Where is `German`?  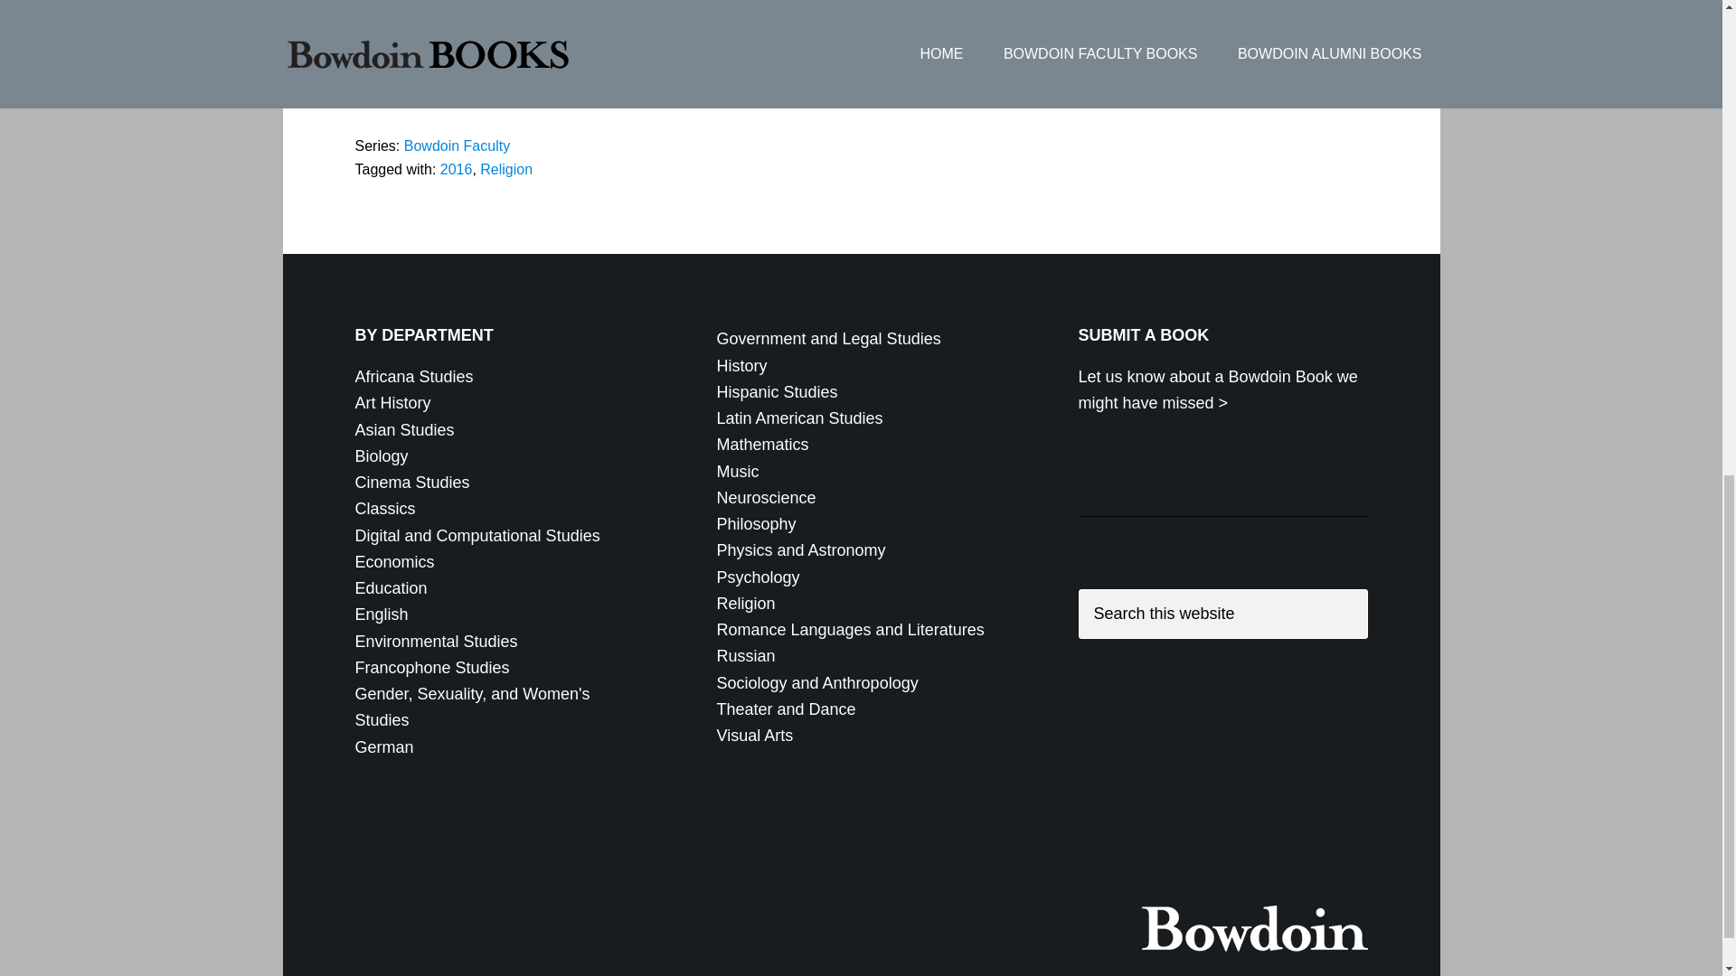
German is located at coordinates (383, 746).